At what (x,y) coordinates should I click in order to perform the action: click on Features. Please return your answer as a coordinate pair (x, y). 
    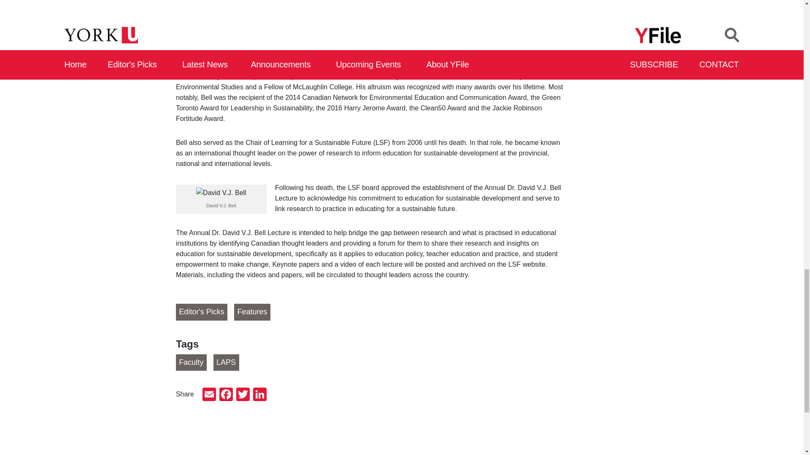
    Looking at the image, I should click on (252, 312).